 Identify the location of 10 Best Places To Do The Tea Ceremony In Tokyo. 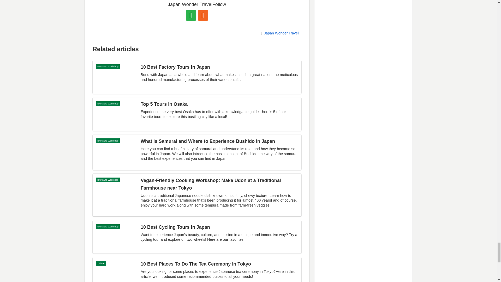
(196, 269).